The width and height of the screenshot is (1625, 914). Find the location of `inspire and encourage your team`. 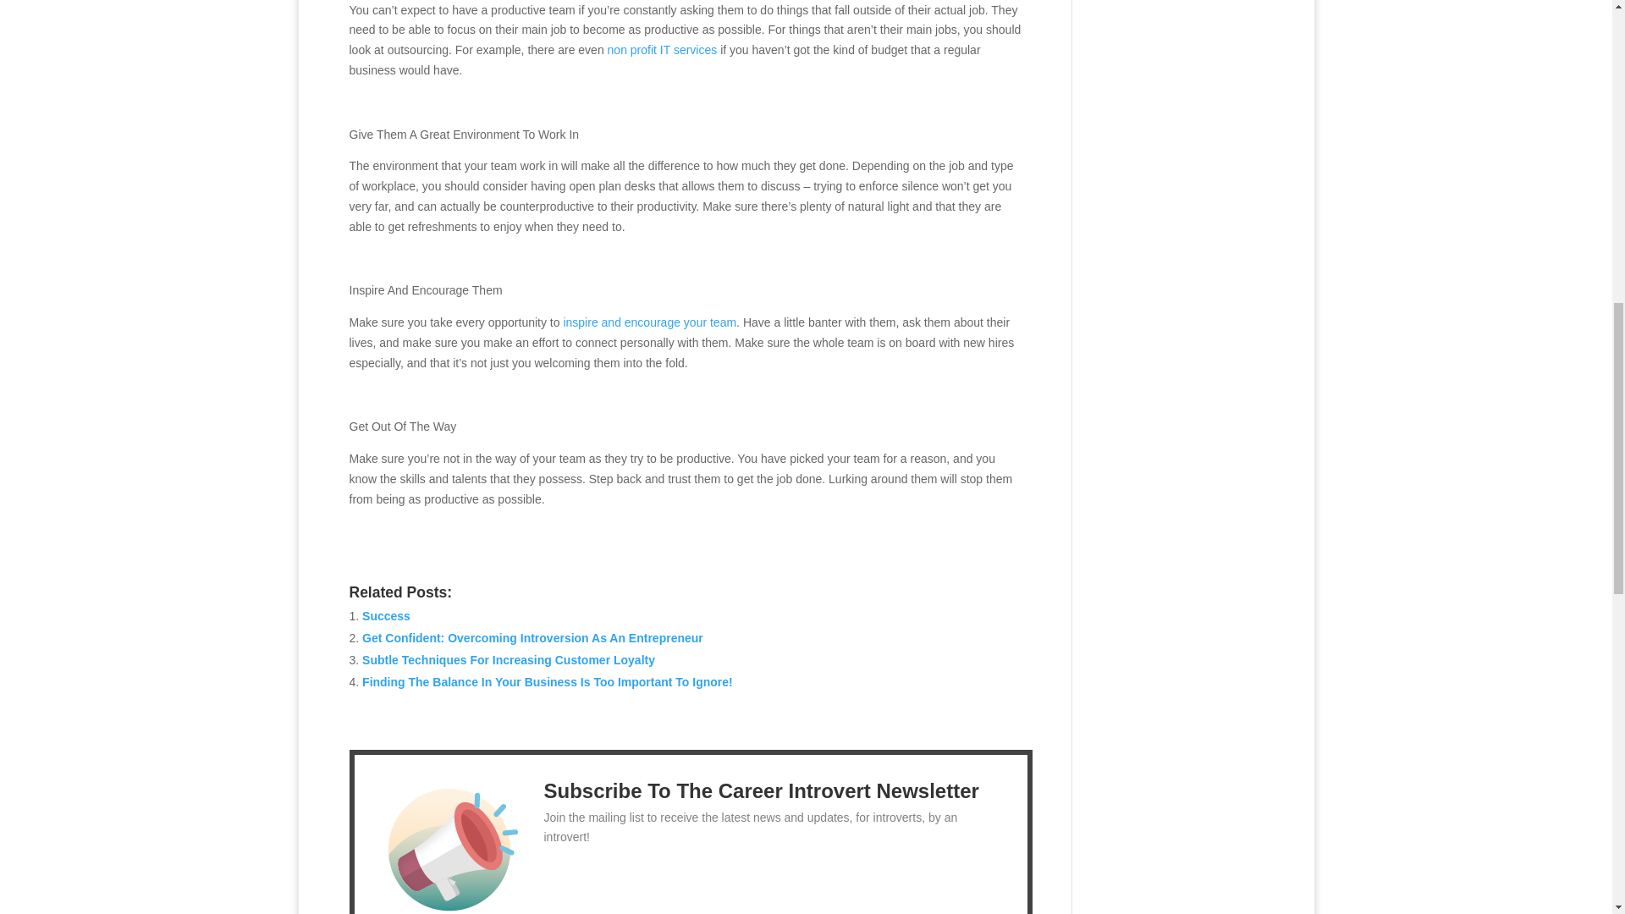

inspire and encourage your team is located at coordinates (648, 322).